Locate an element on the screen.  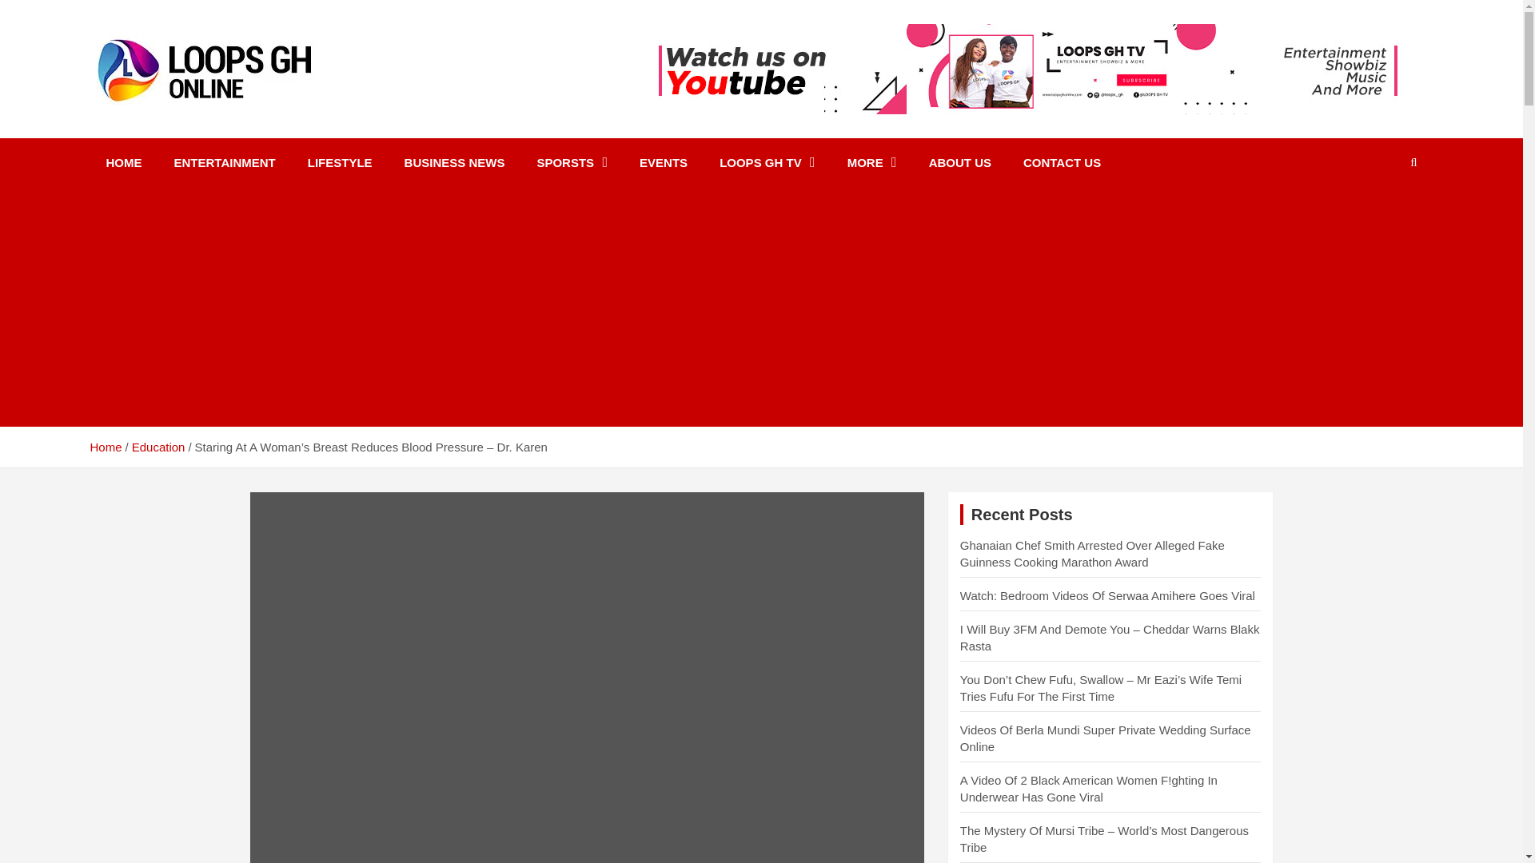
BUSINESS NEWS is located at coordinates (454, 162).